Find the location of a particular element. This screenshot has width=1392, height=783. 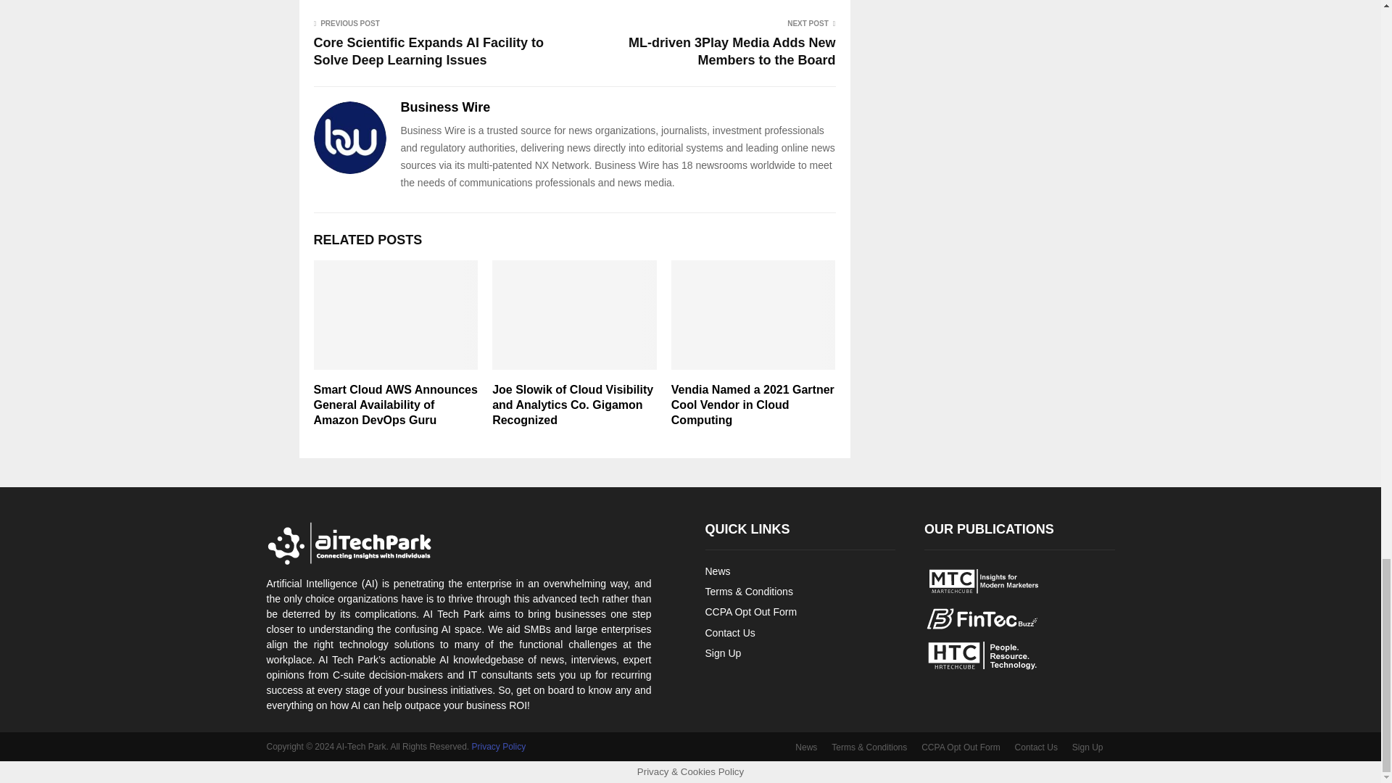

Posts by Business Wire is located at coordinates (445, 107).